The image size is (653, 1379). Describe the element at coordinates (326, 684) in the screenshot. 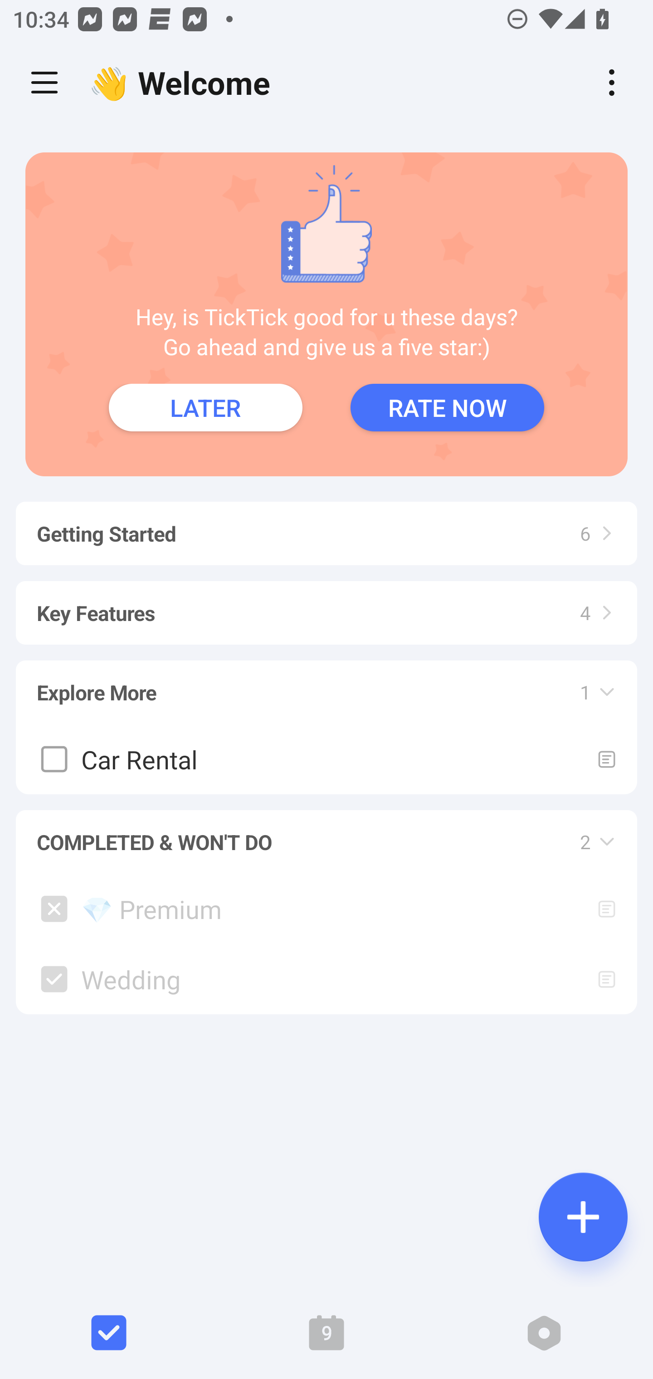

I see `Explore More 1` at that location.